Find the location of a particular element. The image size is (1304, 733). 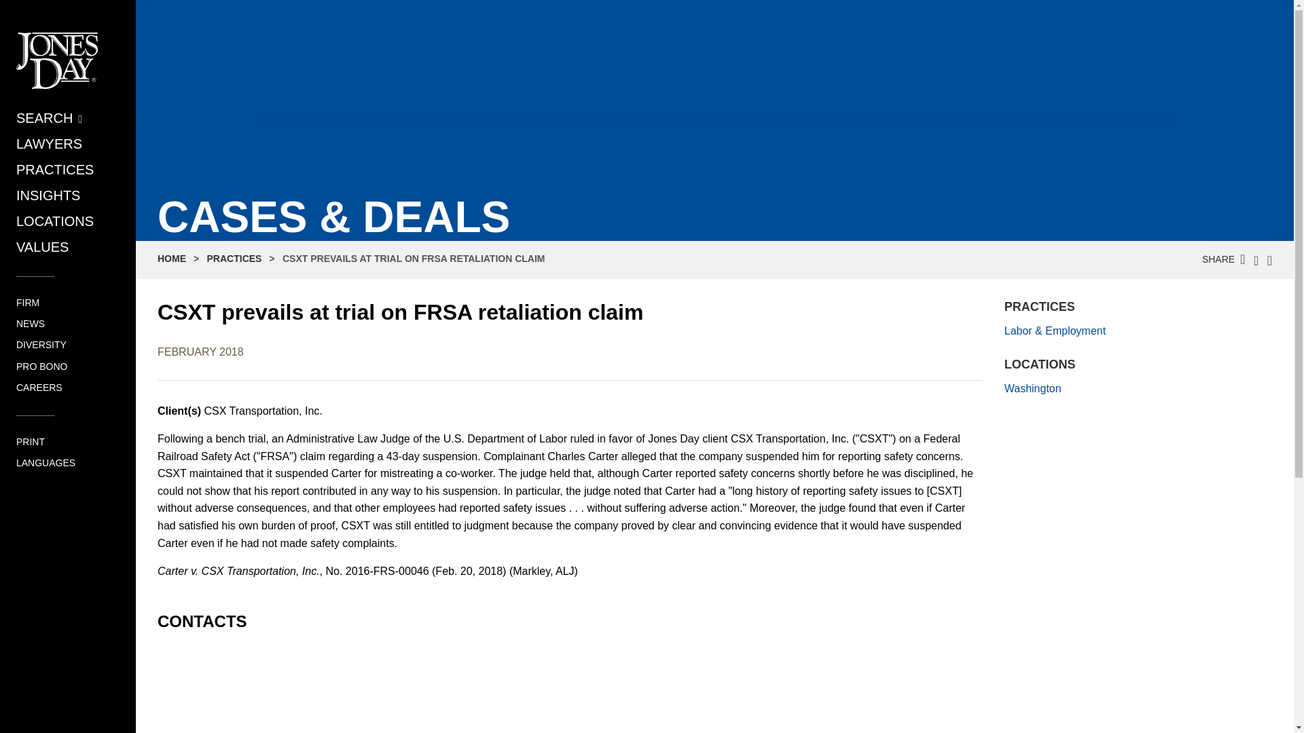

PRINT is located at coordinates (30, 441).